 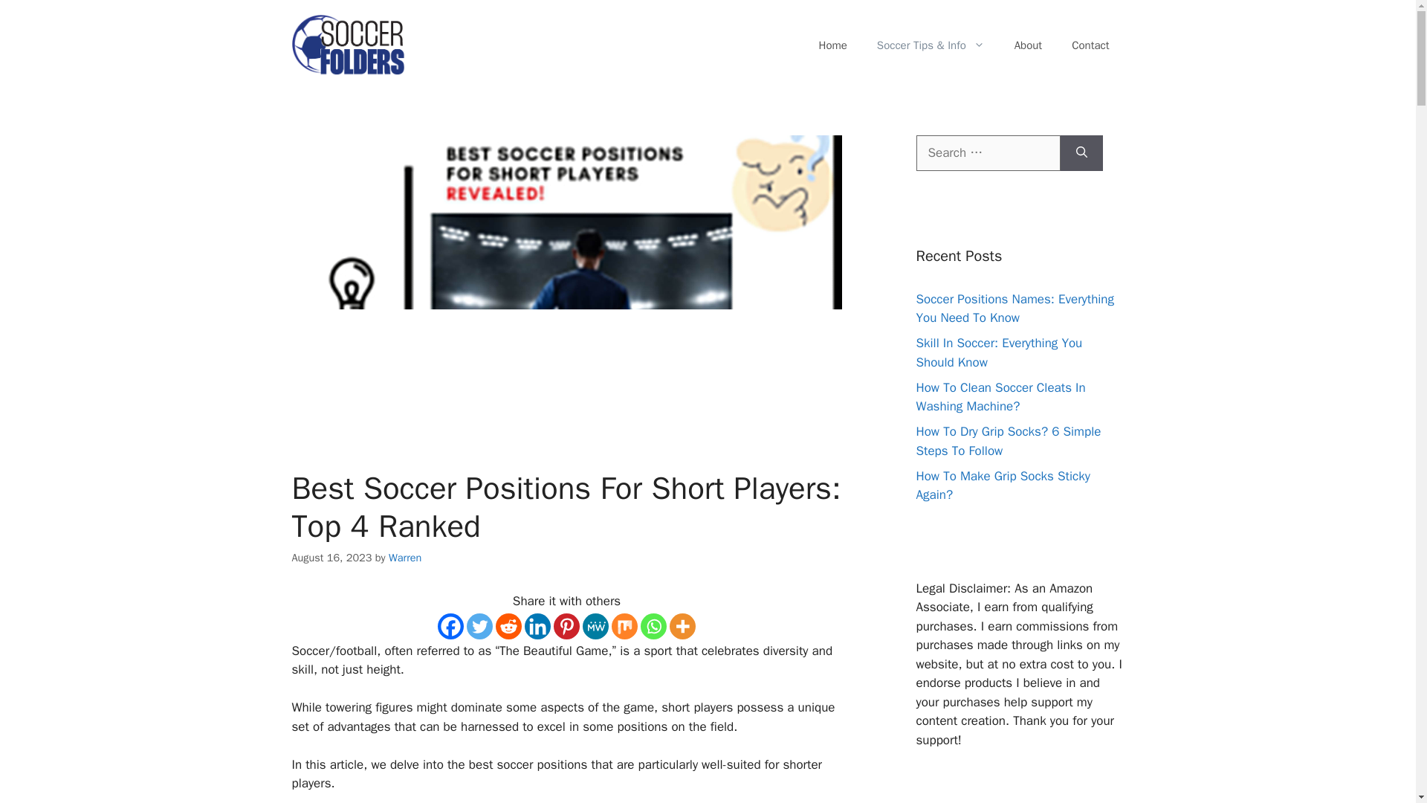 What do you see at coordinates (1090, 45) in the screenshot?
I see `Contact` at bounding box center [1090, 45].